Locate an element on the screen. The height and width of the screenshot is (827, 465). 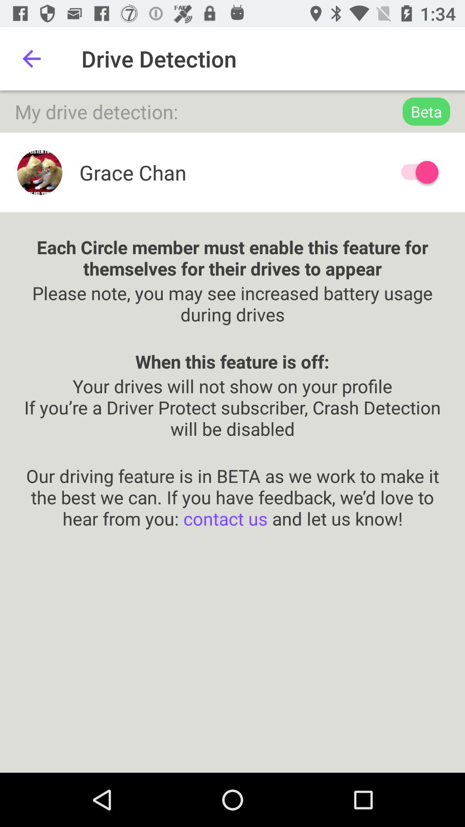
turn off the item to the right of the grace chan icon is located at coordinates (415, 172).